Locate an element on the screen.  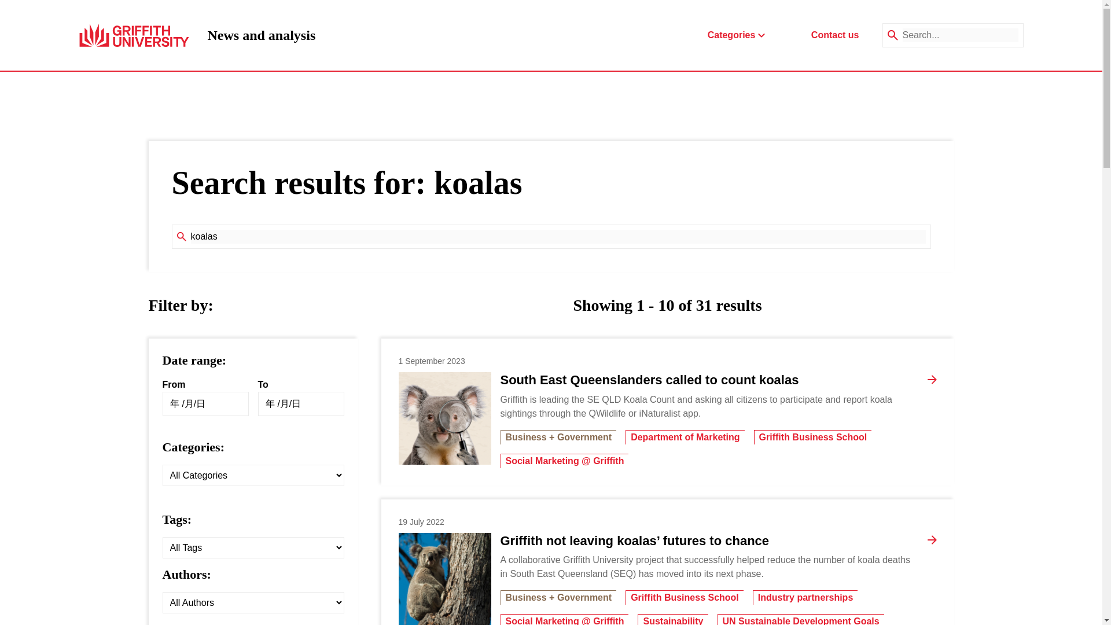
koalas is located at coordinates (444, 418).